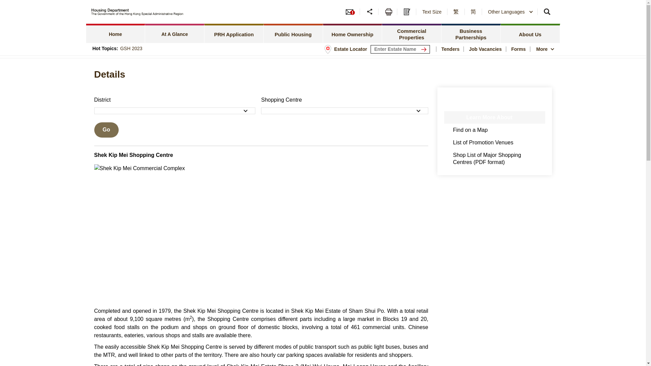  What do you see at coordinates (234, 33) in the screenshot?
I see `PRH Application` at bounding box center [234, 33].